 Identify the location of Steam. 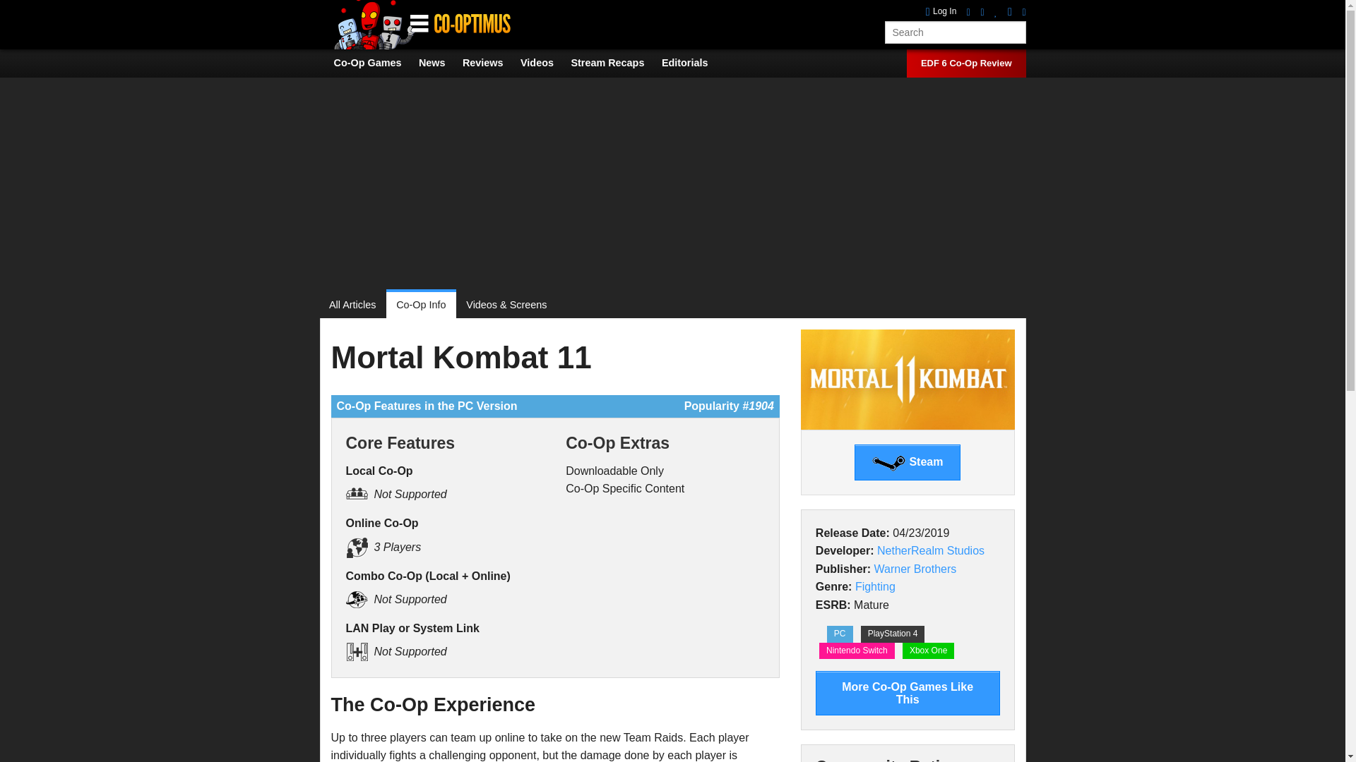
(907, 462).